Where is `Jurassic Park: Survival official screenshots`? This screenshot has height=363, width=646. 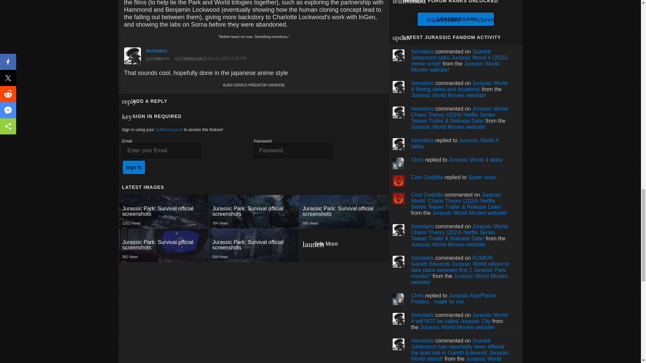 Jurassic Park: Survival official screenshots is located at coordinates (344, 212).